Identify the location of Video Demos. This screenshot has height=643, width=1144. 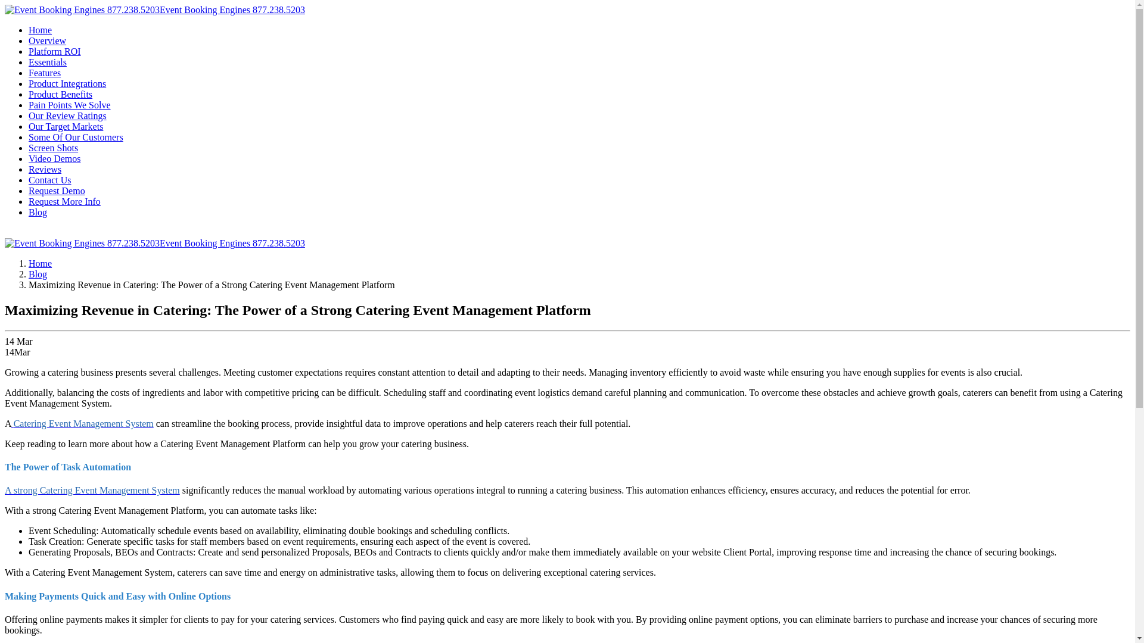
(54, 158).